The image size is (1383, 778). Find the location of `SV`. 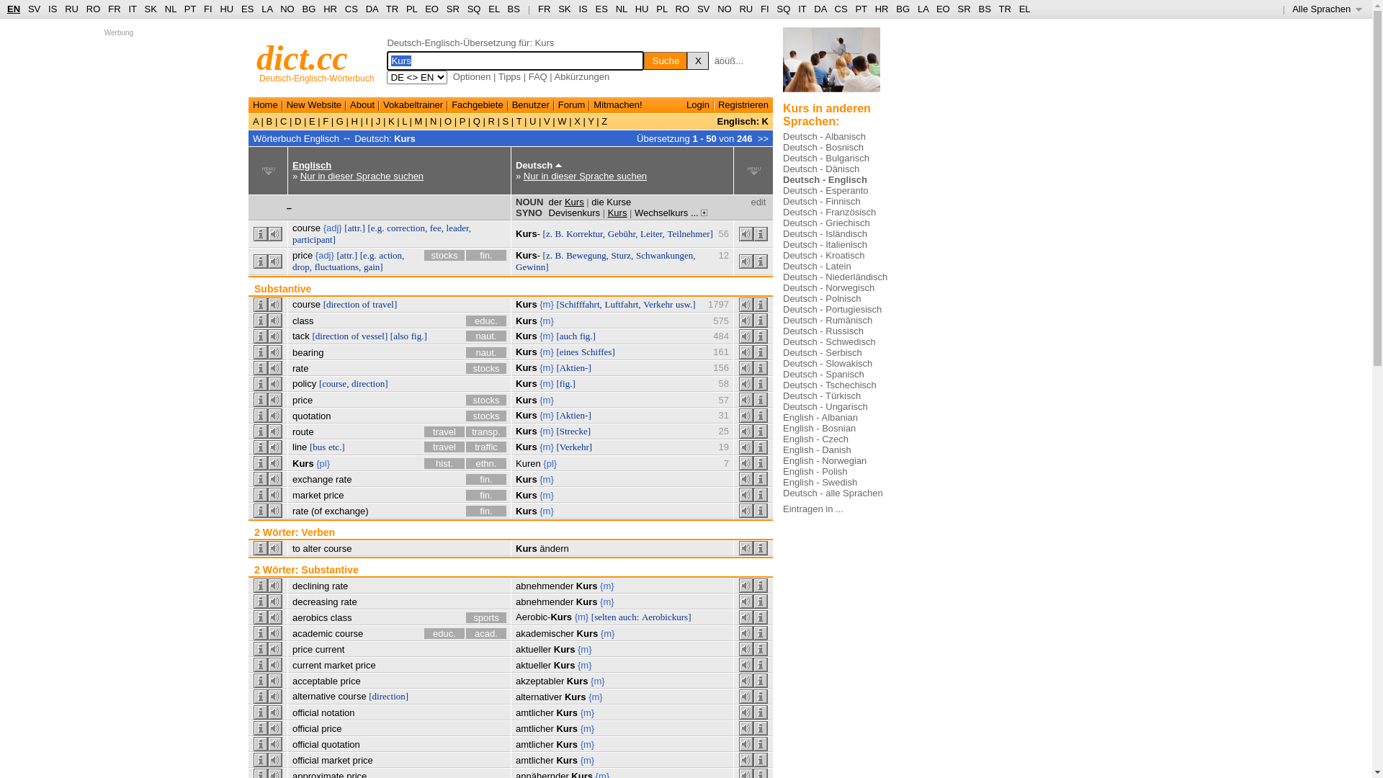

SV is located at coordinates (35, 9).